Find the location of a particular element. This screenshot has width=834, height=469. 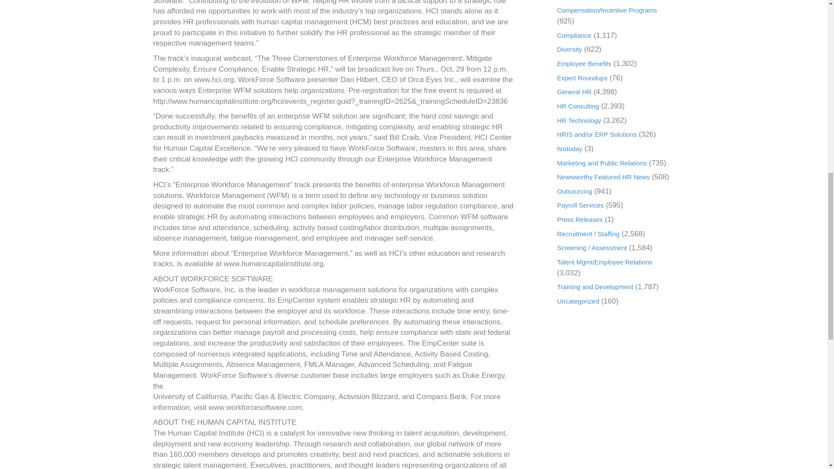

Employee Benefits is located at coordinates (584, 63).